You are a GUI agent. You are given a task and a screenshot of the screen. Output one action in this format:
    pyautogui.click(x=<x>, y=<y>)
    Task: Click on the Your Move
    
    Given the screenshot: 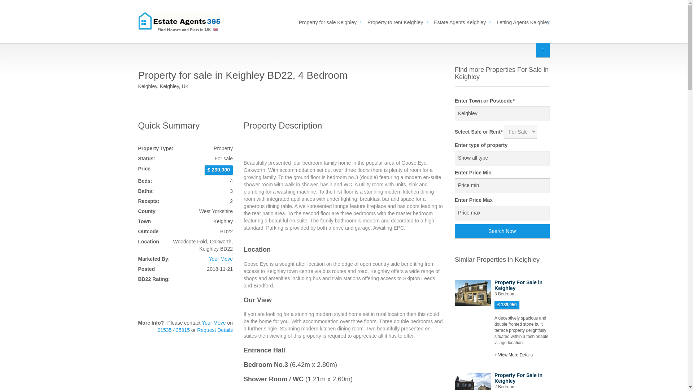 What is the action you would take?
    pyautogui.click(x=221, y=259)
    